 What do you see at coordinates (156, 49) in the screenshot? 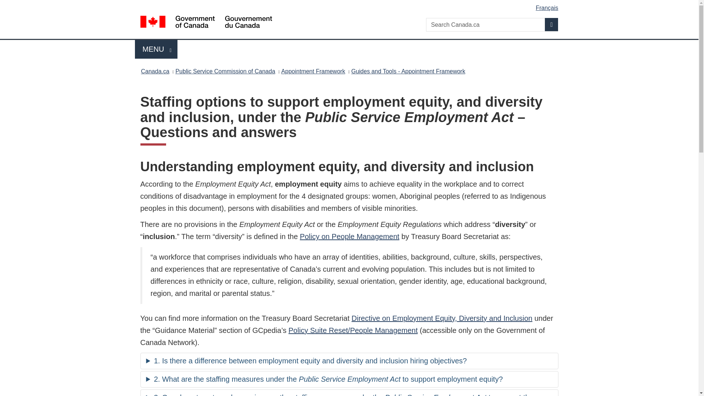
I see `Directive on Employment Equity, Diversity and Inclusion` at bounding box center [156, 49].